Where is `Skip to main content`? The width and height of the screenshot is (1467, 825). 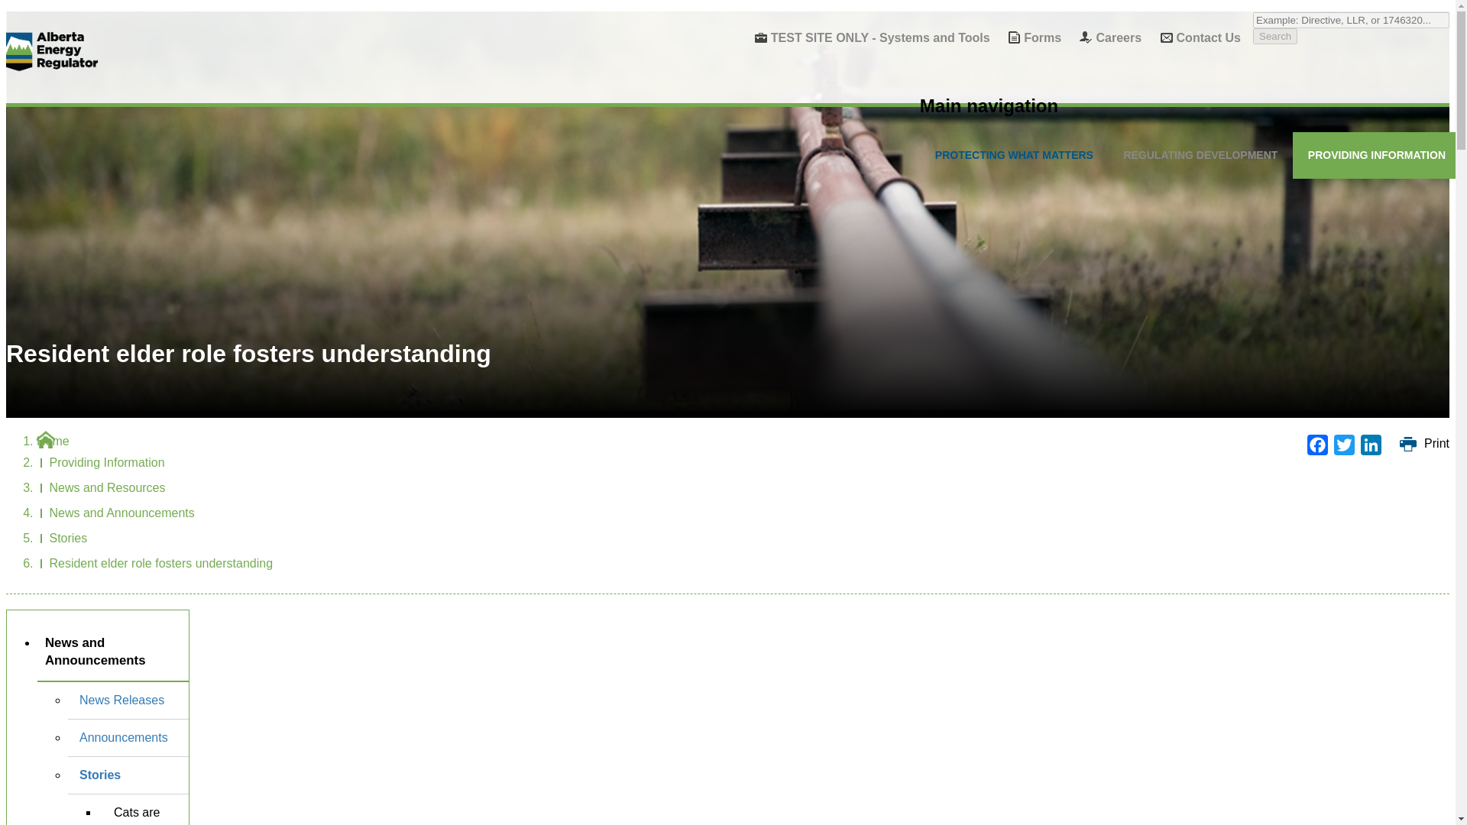
Skip to main content is located at coordinates (15, 9).